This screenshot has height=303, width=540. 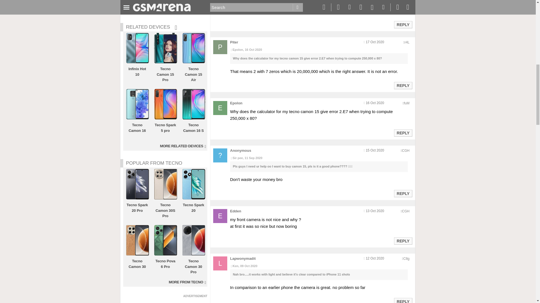 I want to click on Reply to this post, so click(x=403, y=25).